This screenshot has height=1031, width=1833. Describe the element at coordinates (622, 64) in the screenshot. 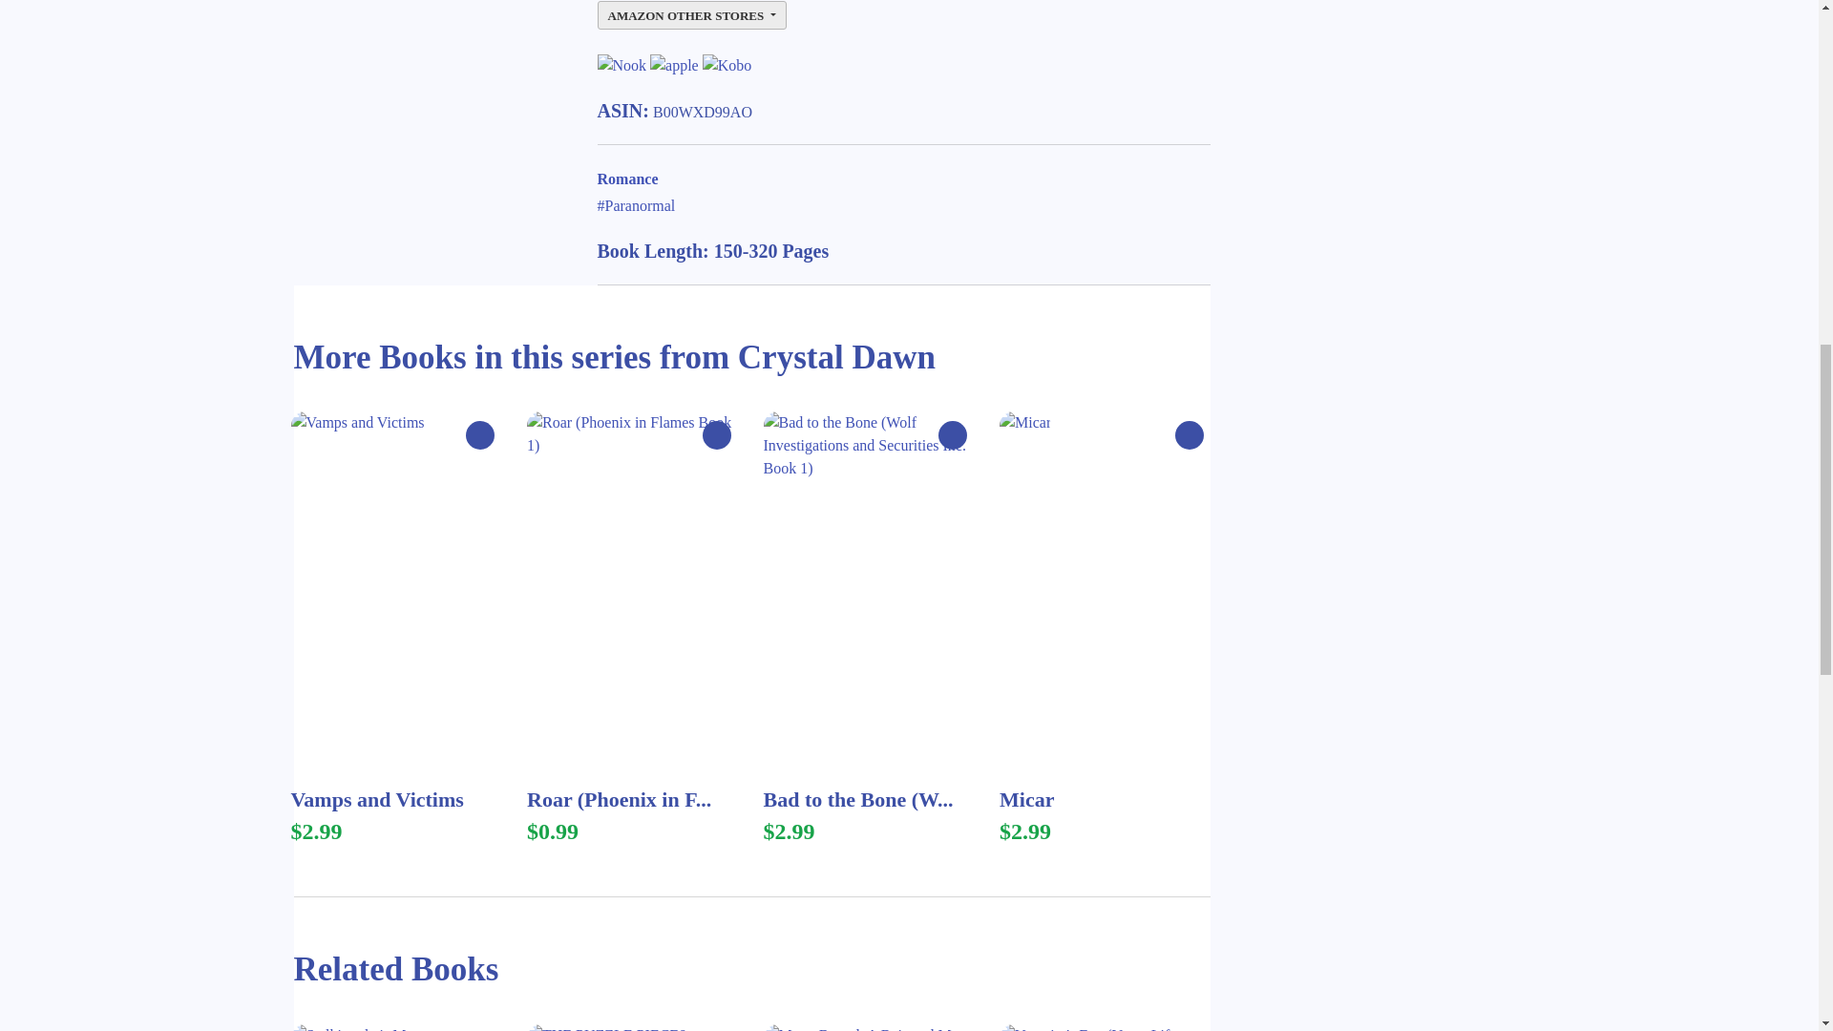

I see `Nook` at that location.